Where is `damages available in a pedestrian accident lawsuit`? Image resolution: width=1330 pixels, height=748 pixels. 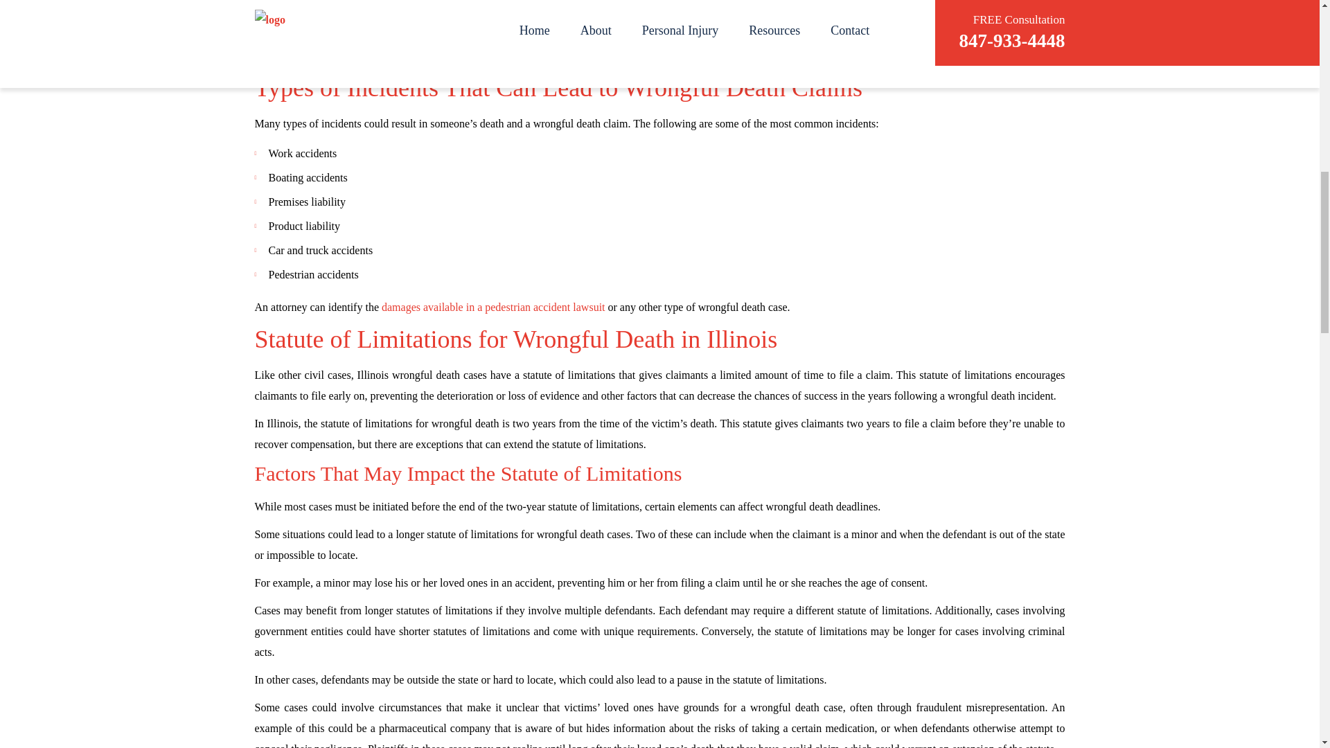 damages available in a pedestrian accident lawsuit is located at coordinates (492, 308).